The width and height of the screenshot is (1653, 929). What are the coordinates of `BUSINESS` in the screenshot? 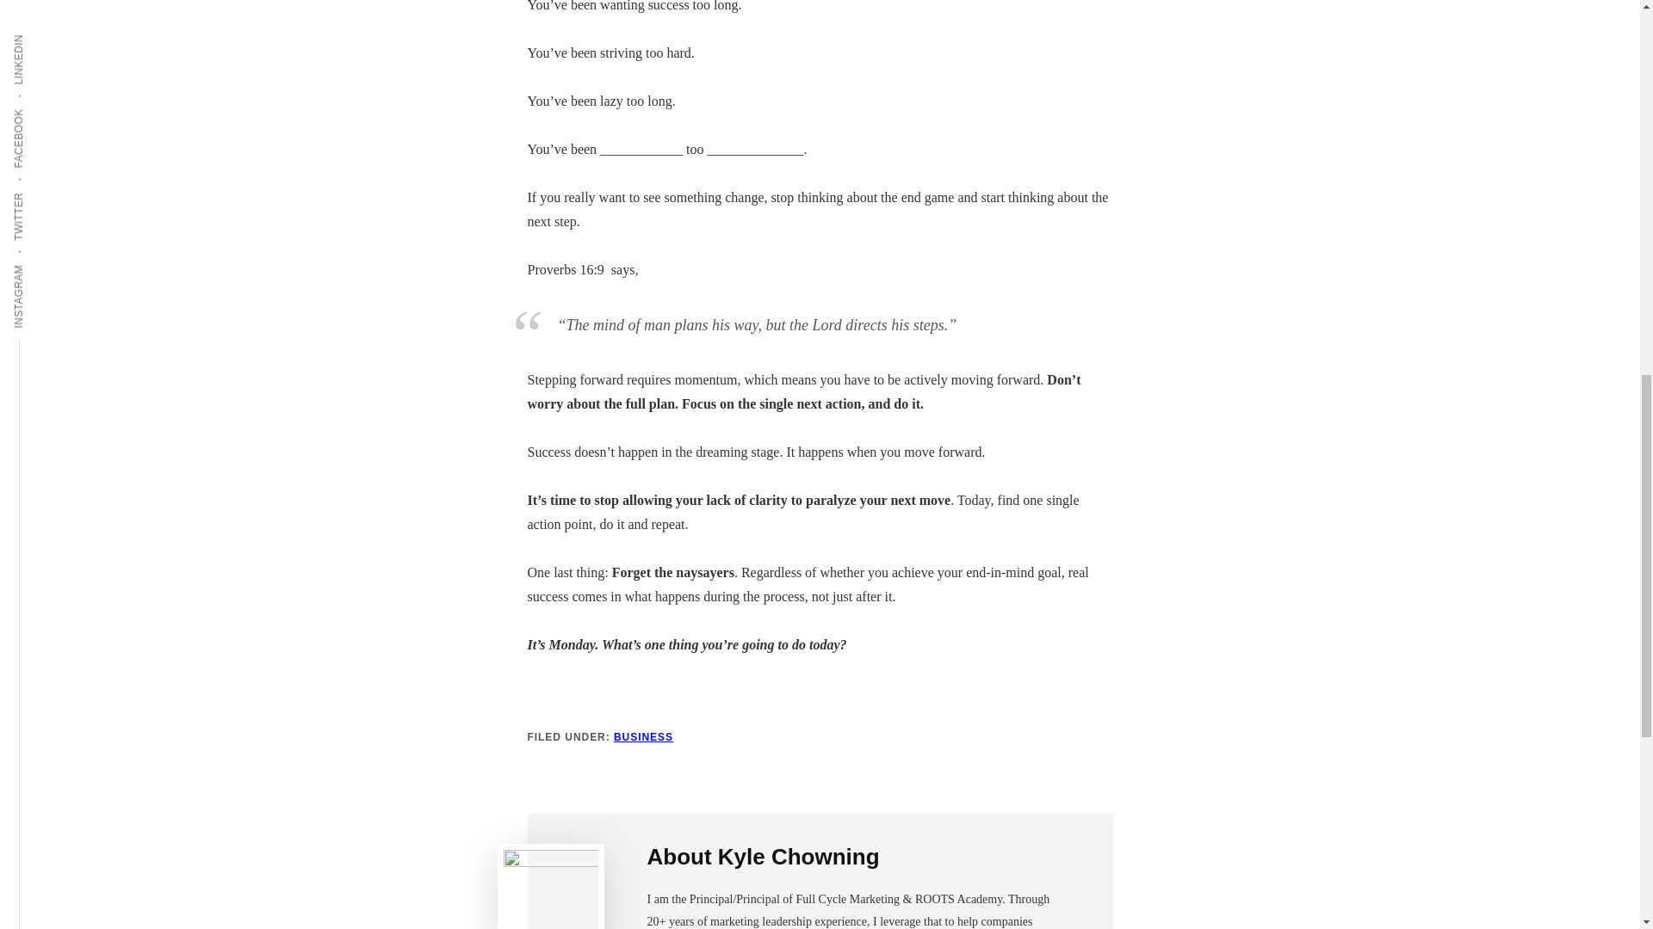 It's located at (642, 736).